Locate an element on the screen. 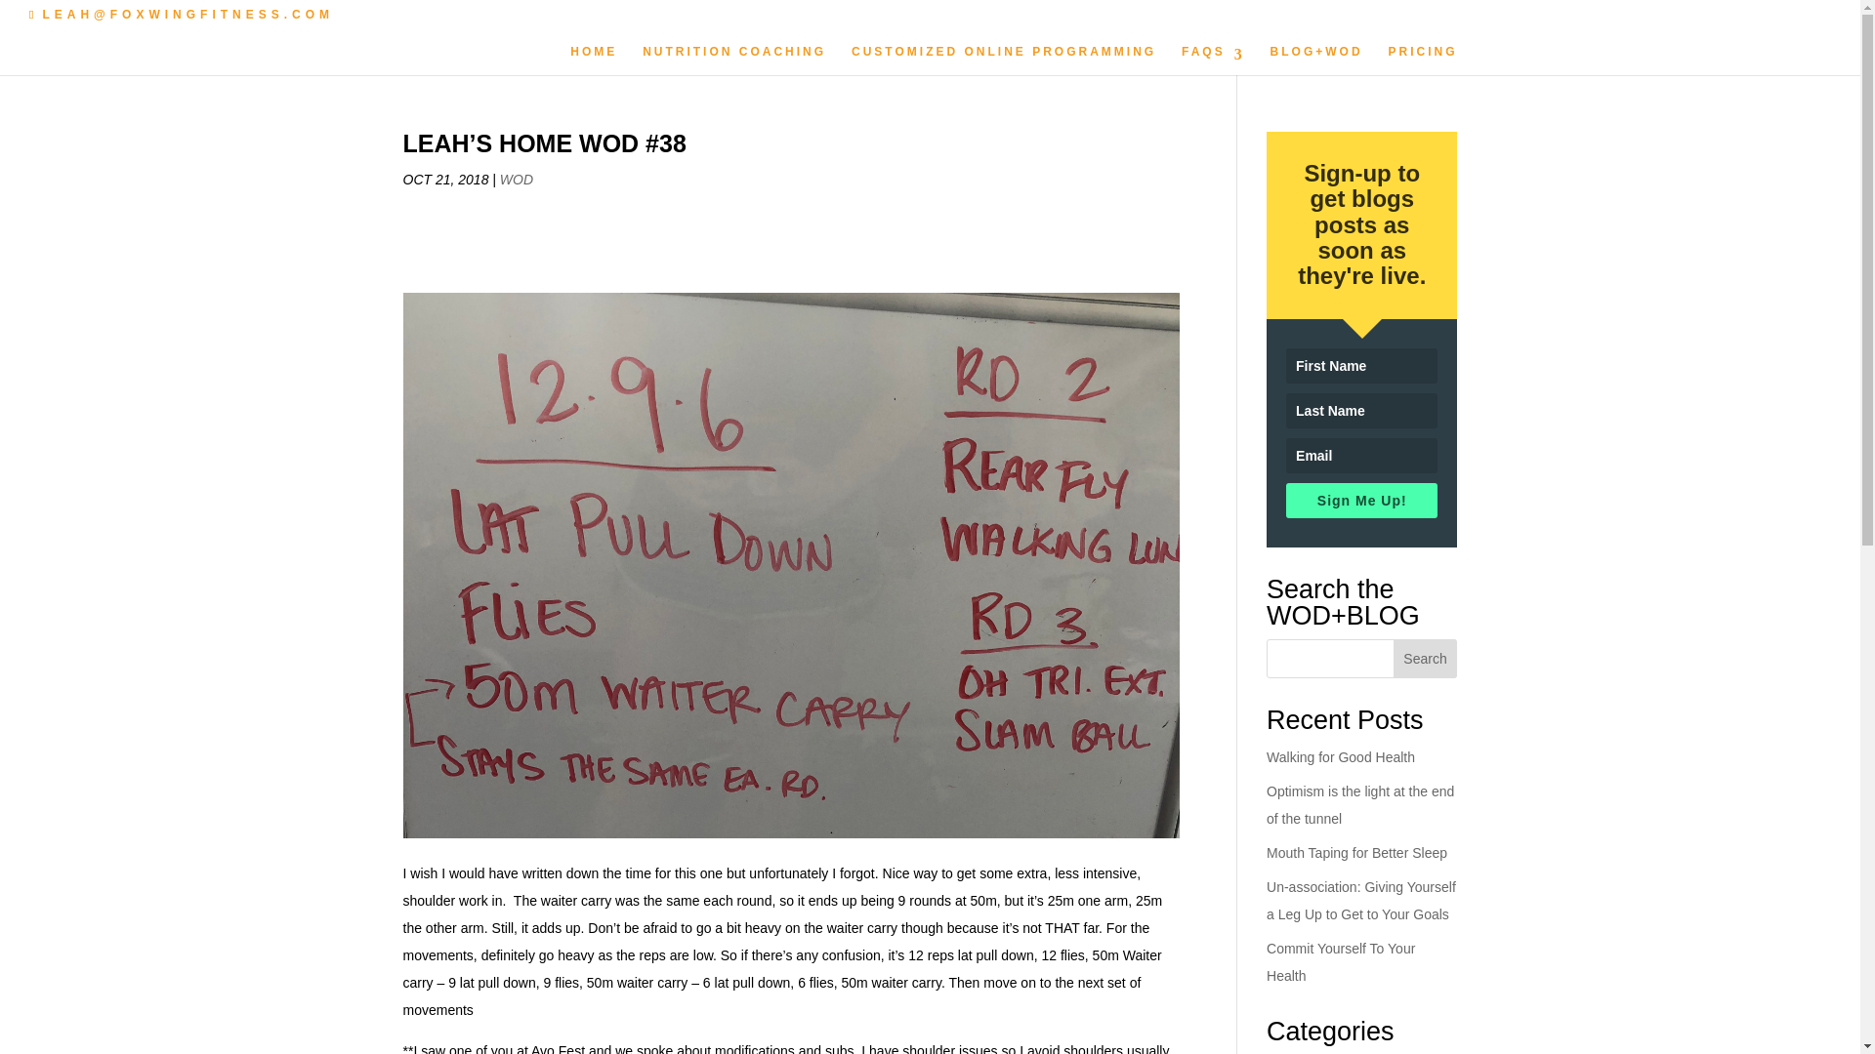 Image resolution: width=1875 pixels, height=1054 pixels. Optimism is the light at the end of the tunnel is located at coordinates (1360, 804).